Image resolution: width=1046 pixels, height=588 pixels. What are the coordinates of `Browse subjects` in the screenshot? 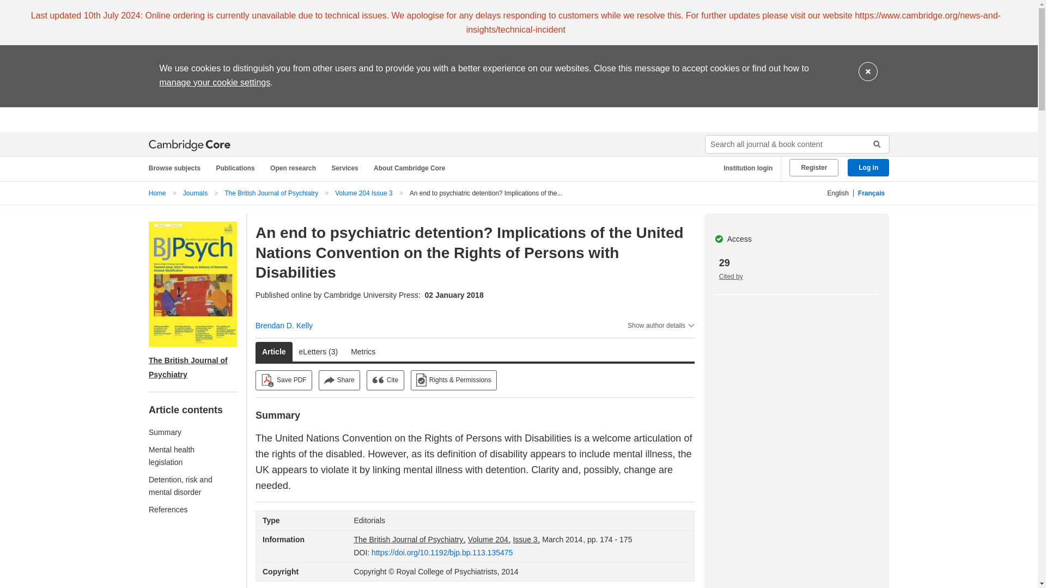 It's located at (180, 168).